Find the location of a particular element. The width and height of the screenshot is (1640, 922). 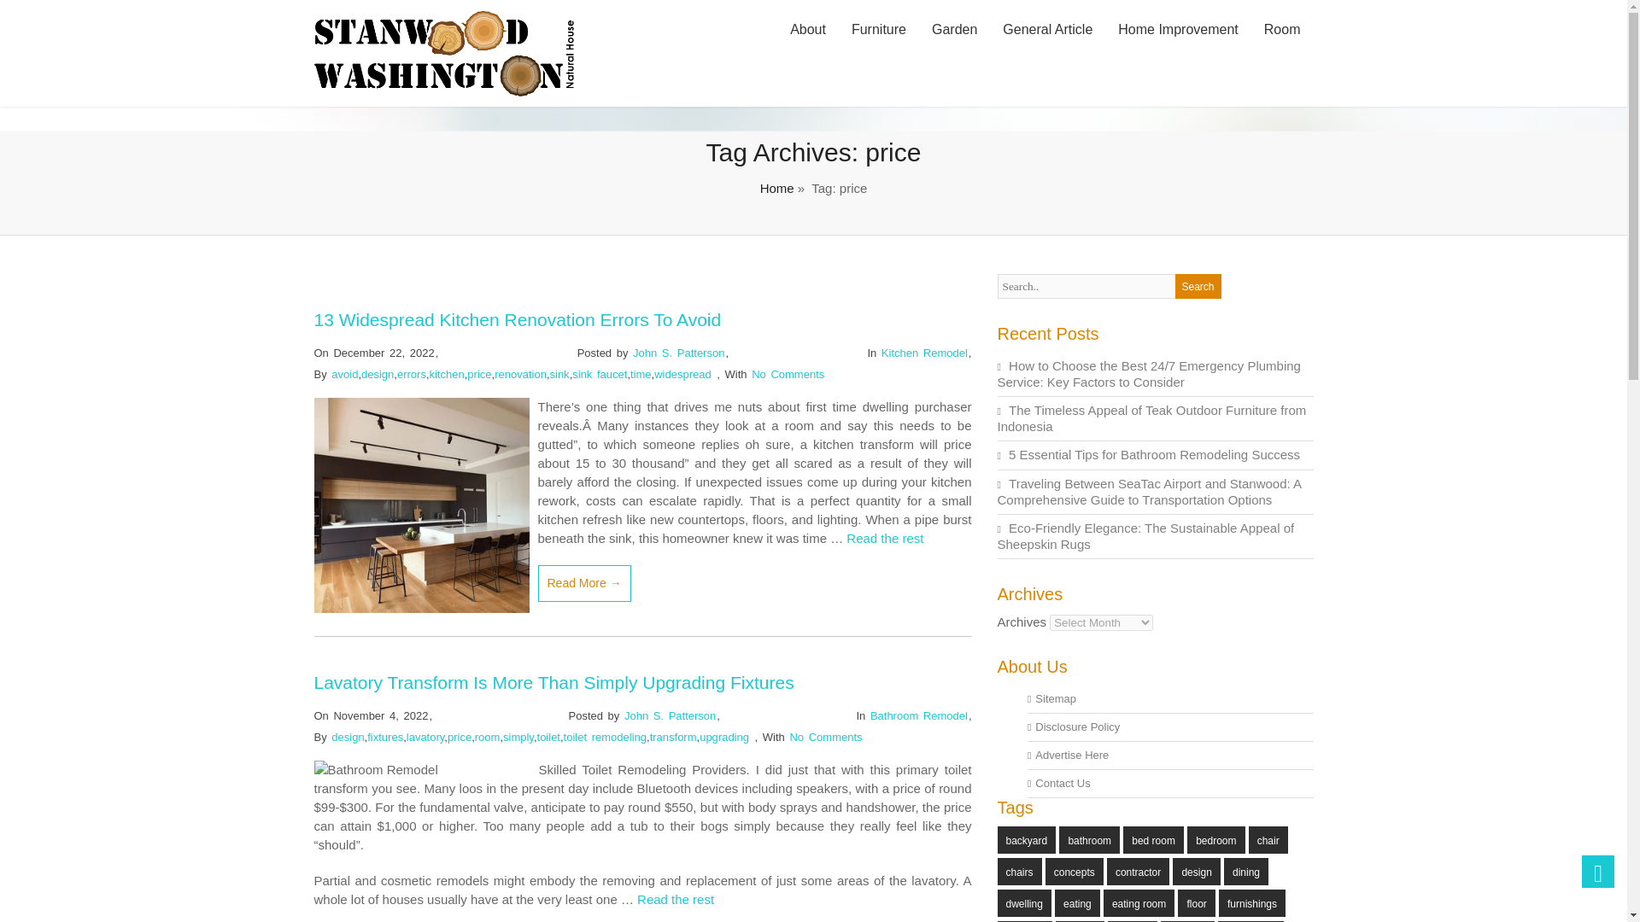

Lavatory Transform Is More Than Simply Upgrading Fixtures is located at coordinates (553, 683).